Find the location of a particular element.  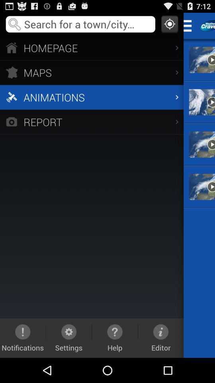

choose icon at the bottom right corner is located at coordinates (161, 338).